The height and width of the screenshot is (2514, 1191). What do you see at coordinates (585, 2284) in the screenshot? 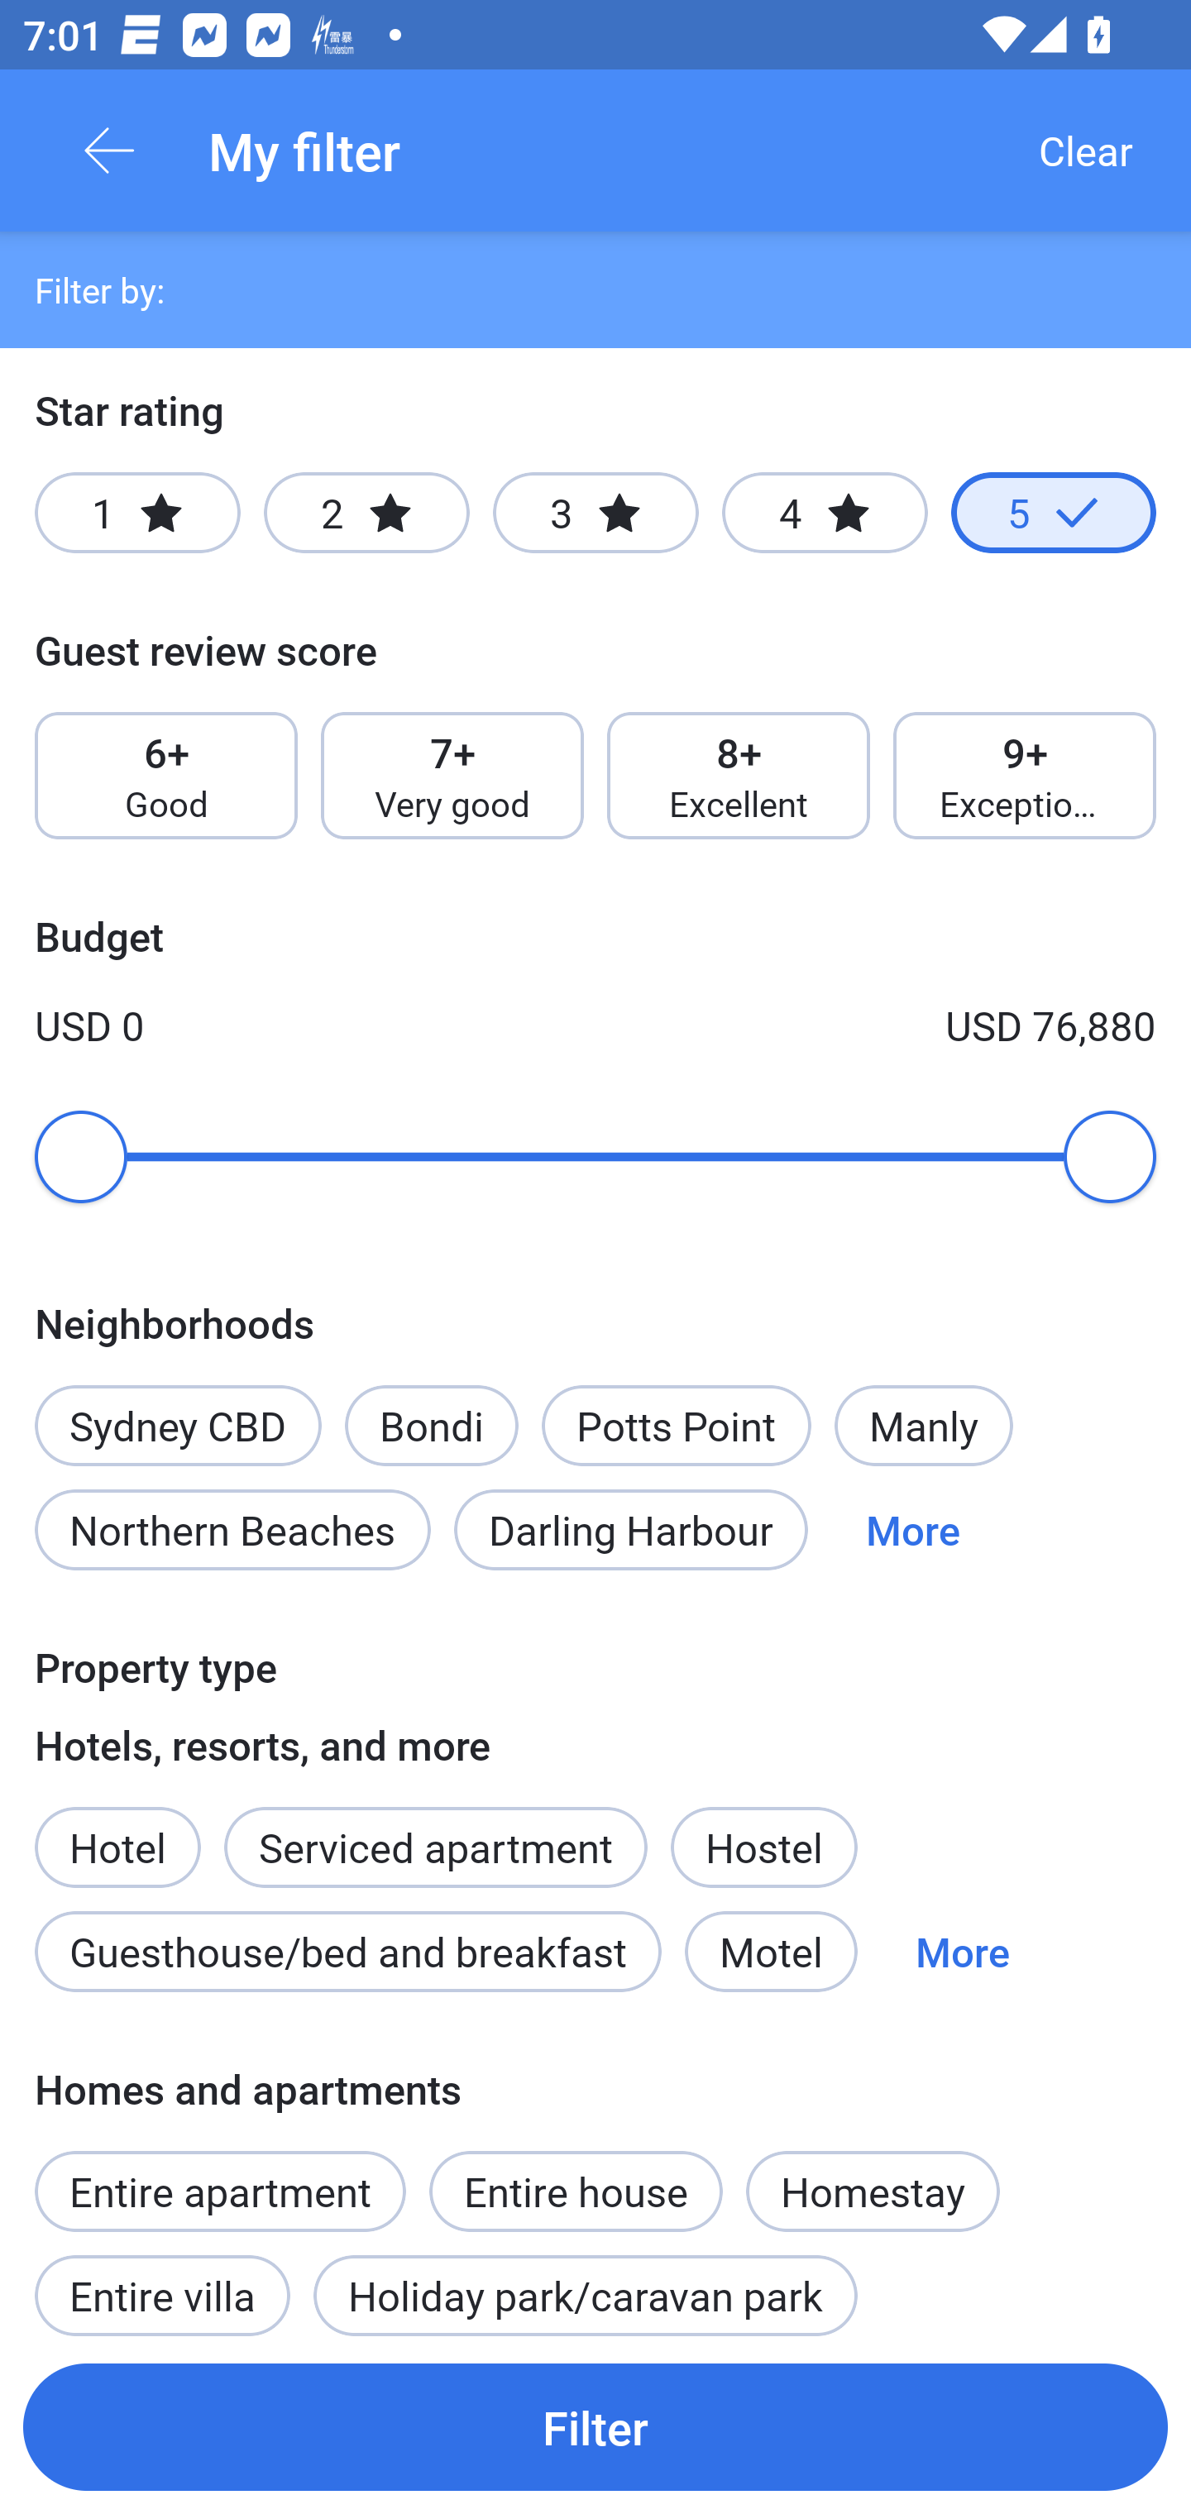
I see `Holiday park/caravan park` at bounding box center [585, 2284].